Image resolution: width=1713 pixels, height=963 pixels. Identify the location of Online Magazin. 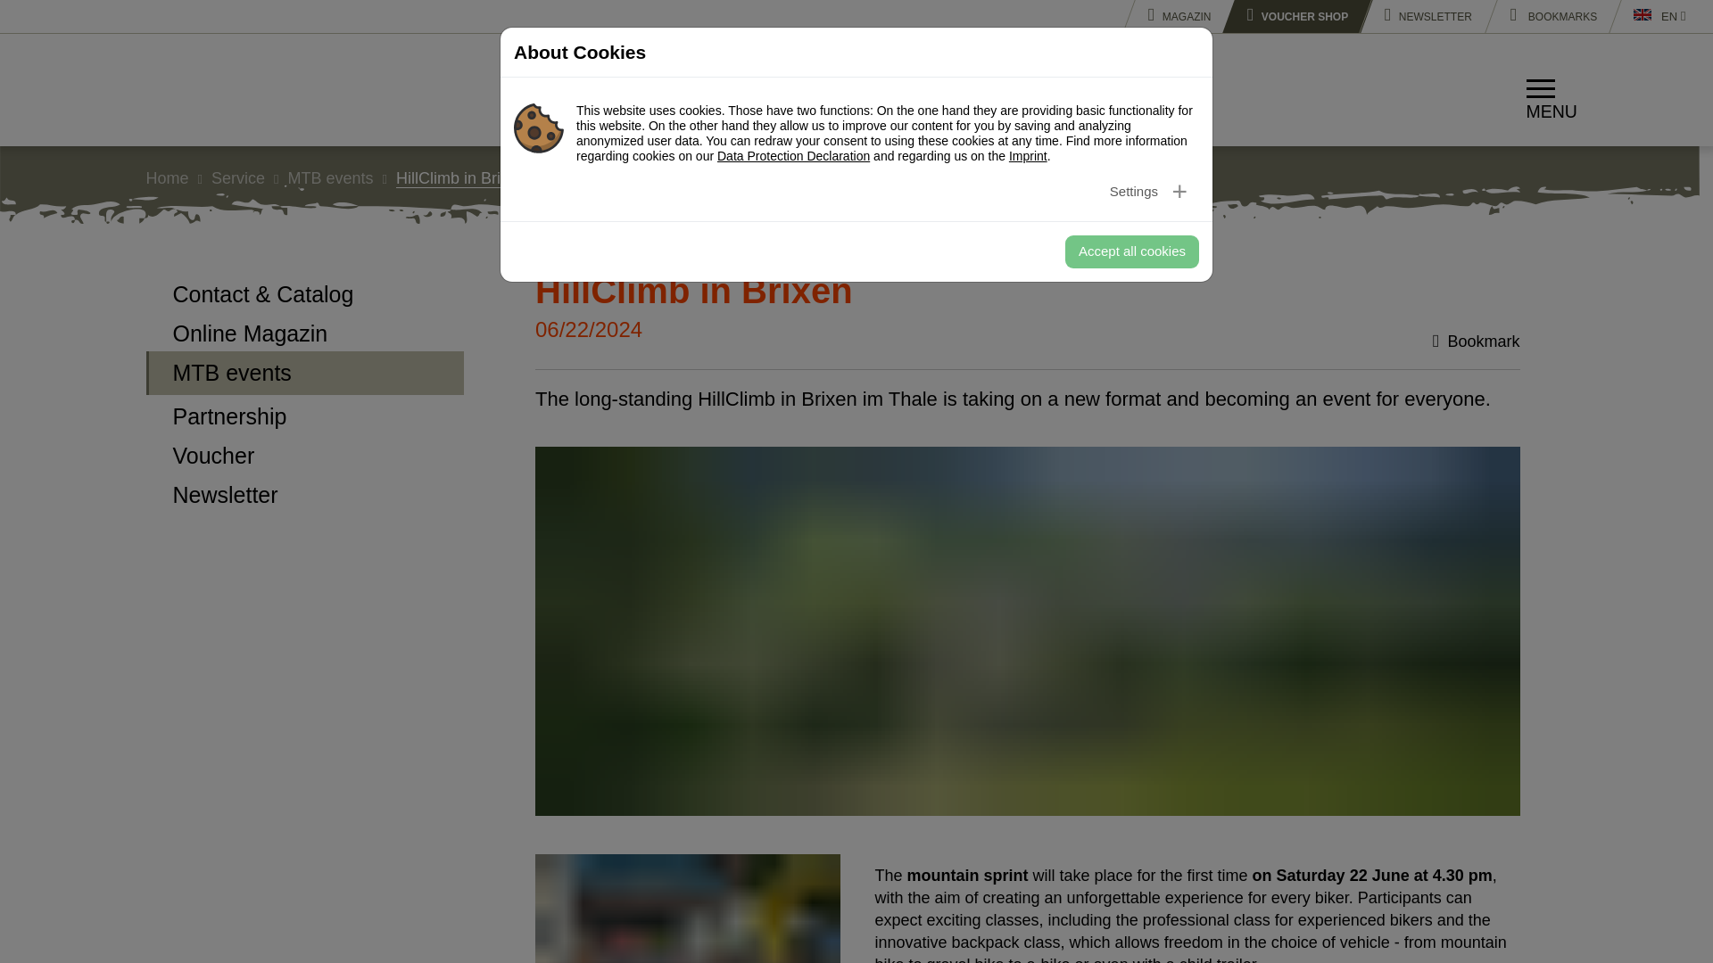
(305, 332).